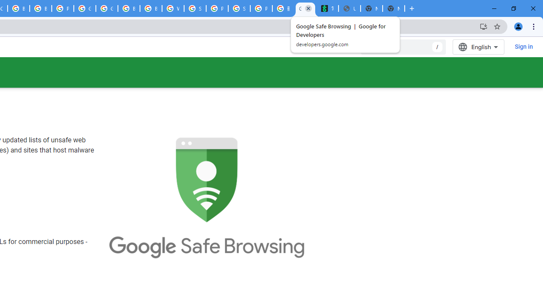 The image size is (543, 305). I want to click on Google Cloud Platform, so click(85, 8).